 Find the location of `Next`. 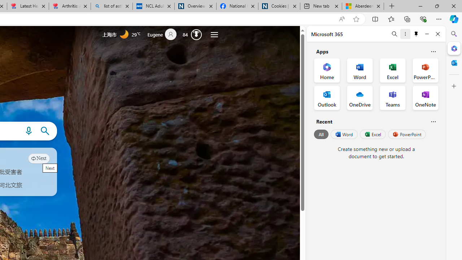

Next is located at coordinates (39, 158).